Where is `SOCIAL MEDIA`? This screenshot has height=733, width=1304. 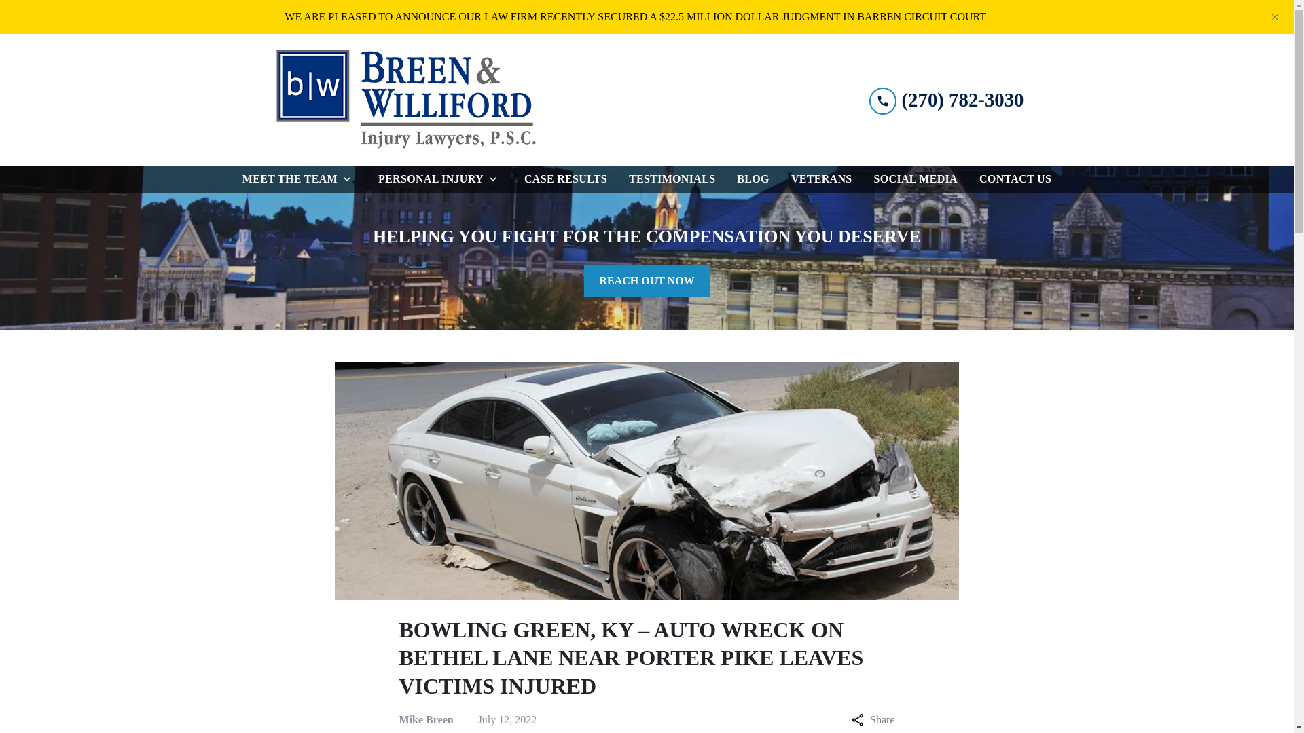 SOCIAL MEDIA is located at coordinates (916, 179).